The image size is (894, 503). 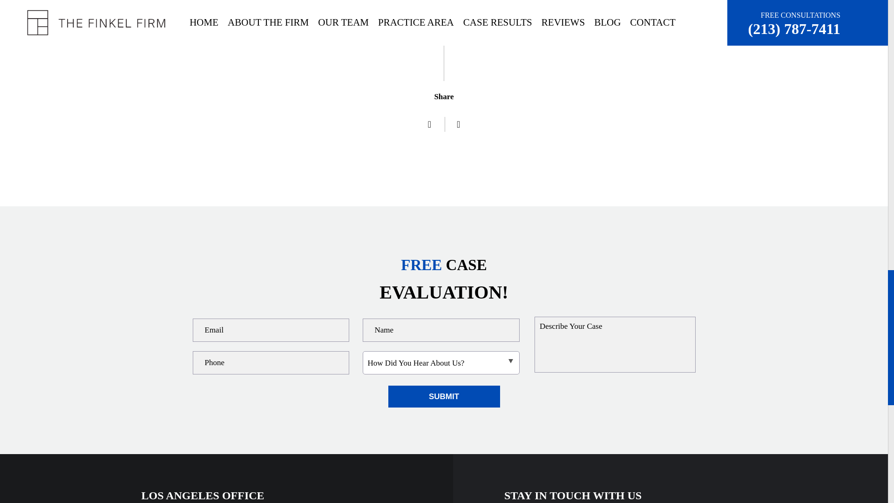 I want to click on SUBMIT, so click(x=444, y=396).